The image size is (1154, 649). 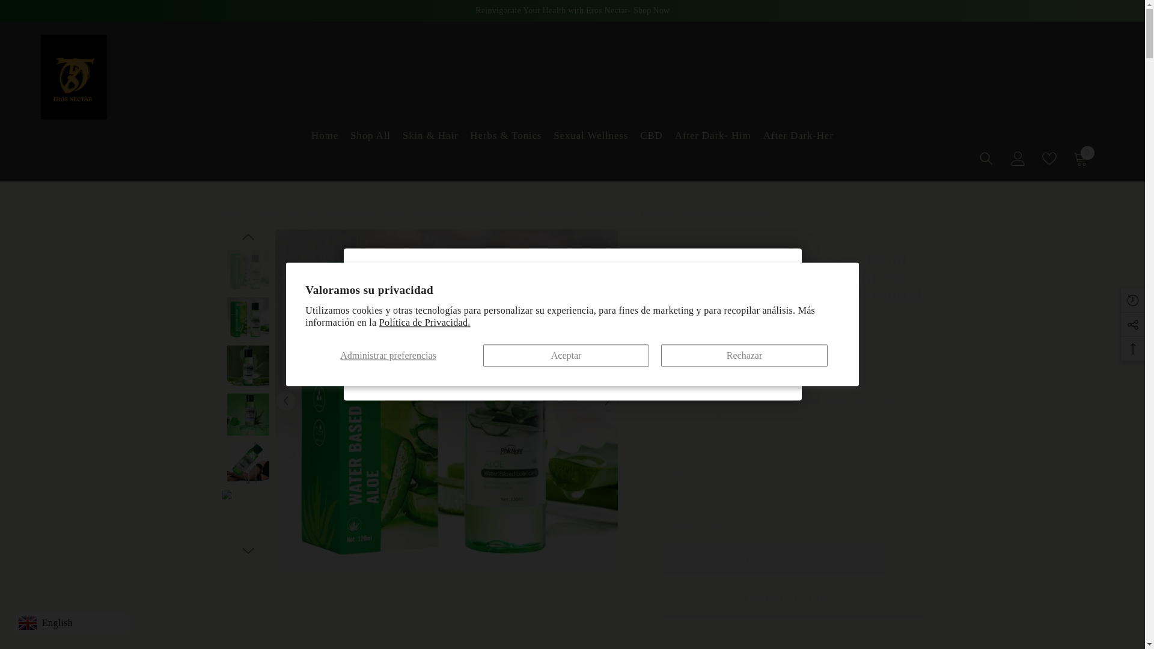 What do you see at coordinates (1049, 159) in the screenshot?
I see `Log in` at bounding box center [1049, 159].